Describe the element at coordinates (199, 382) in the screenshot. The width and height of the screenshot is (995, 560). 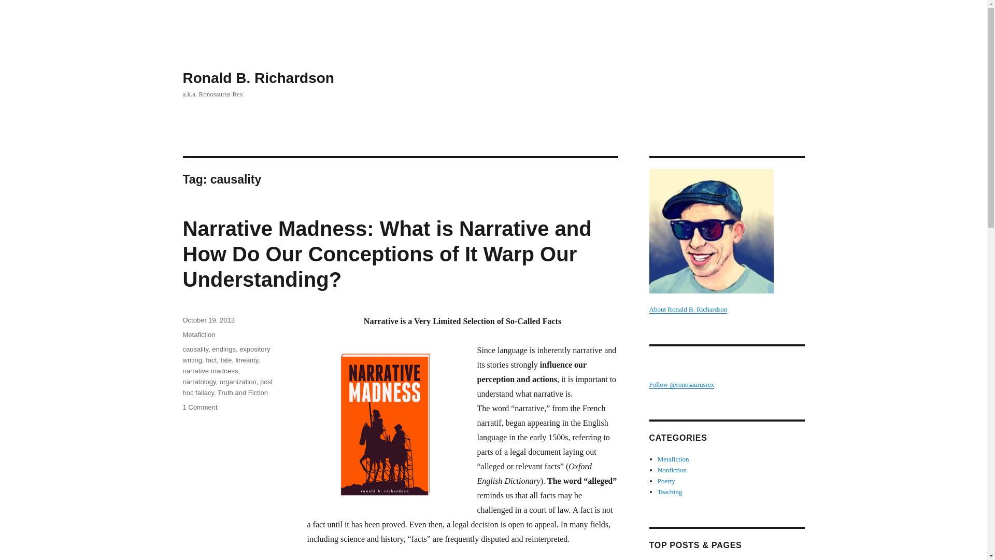
I see `narratology` at that location.